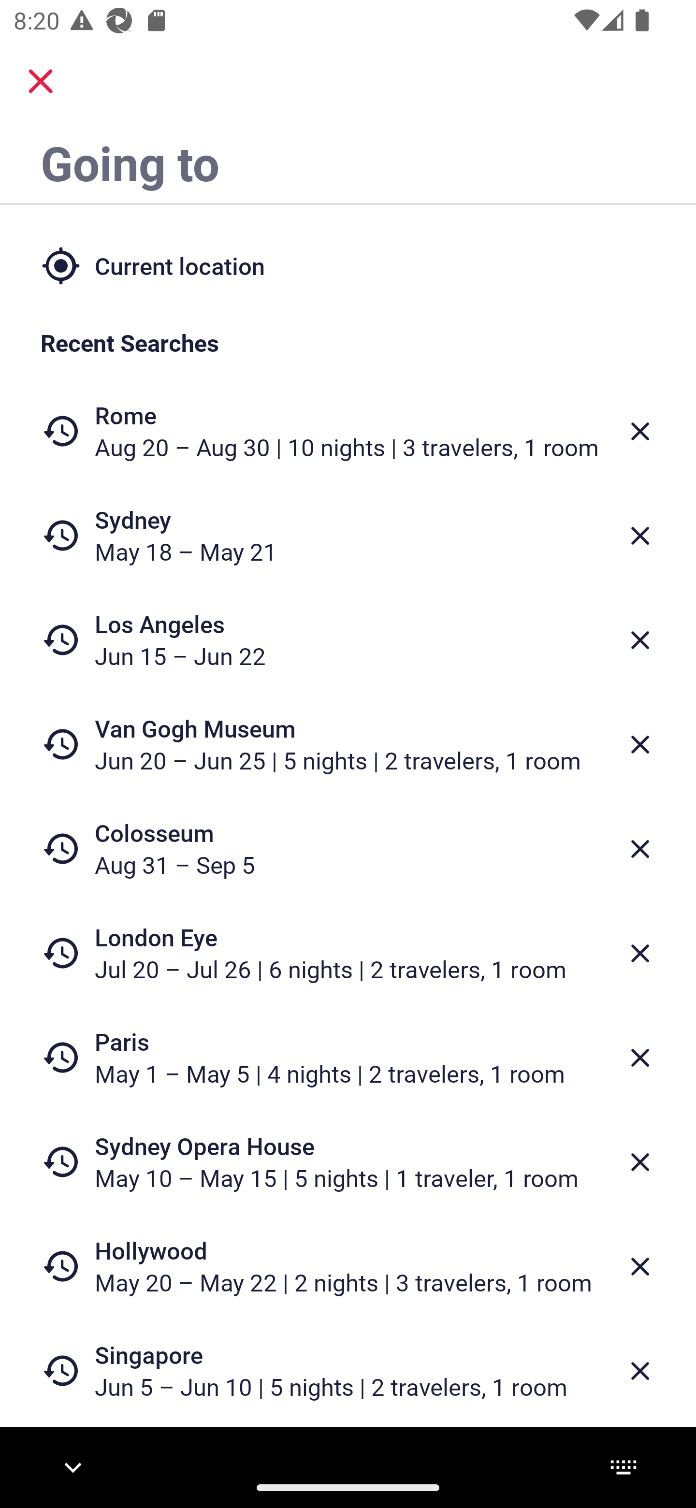  Describe the element at coordinates (640, 953) in the screenshot. I see `Delete from recent searches` at that location.